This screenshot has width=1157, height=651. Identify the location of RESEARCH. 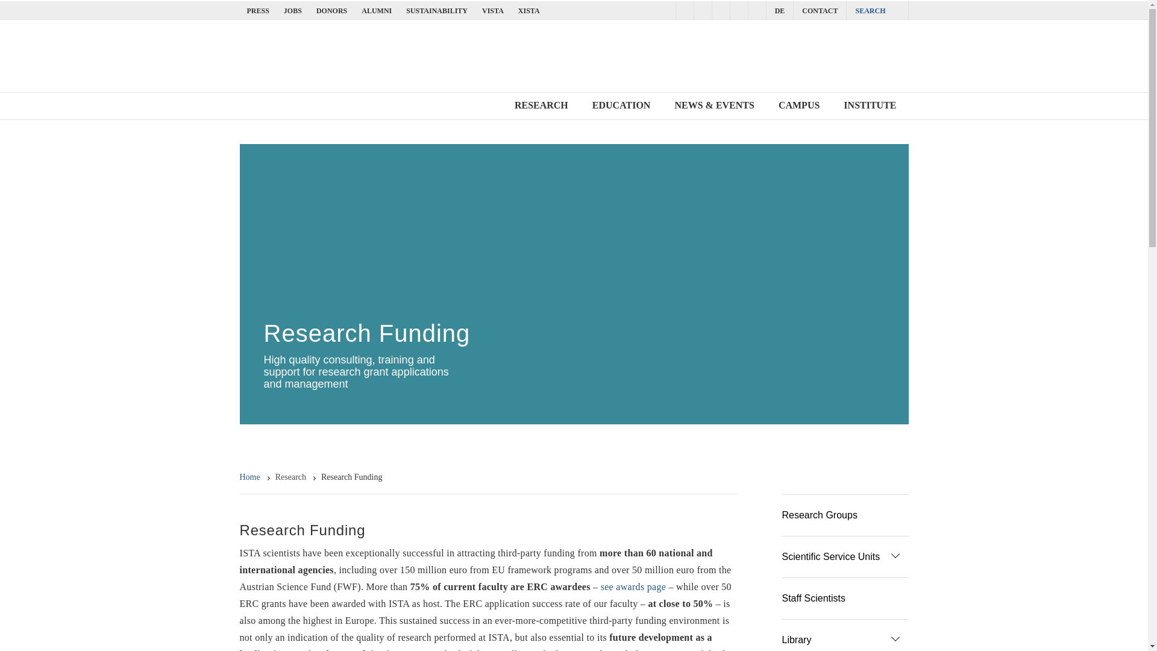
(541, 106).